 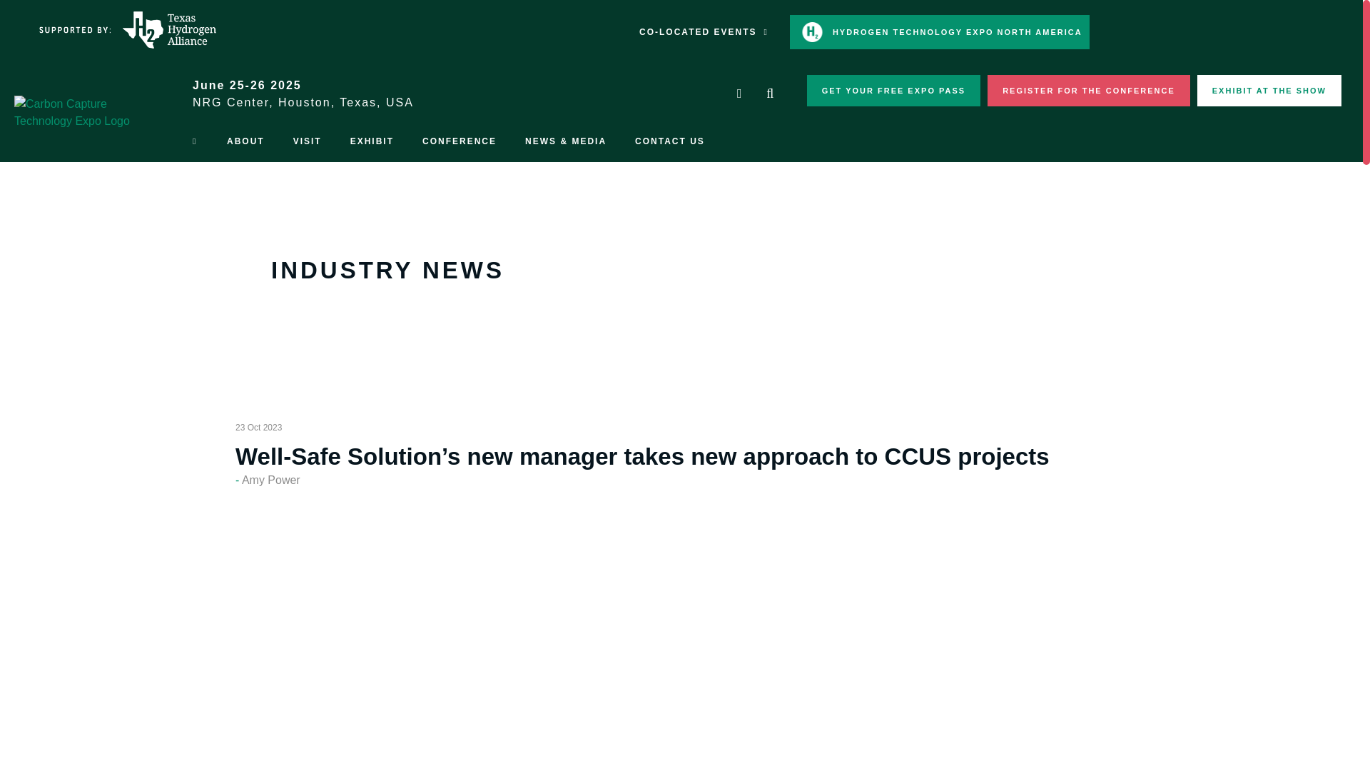 I want to click on EXHIBIT AT THE SHOW, so click(x=1269, y=90).